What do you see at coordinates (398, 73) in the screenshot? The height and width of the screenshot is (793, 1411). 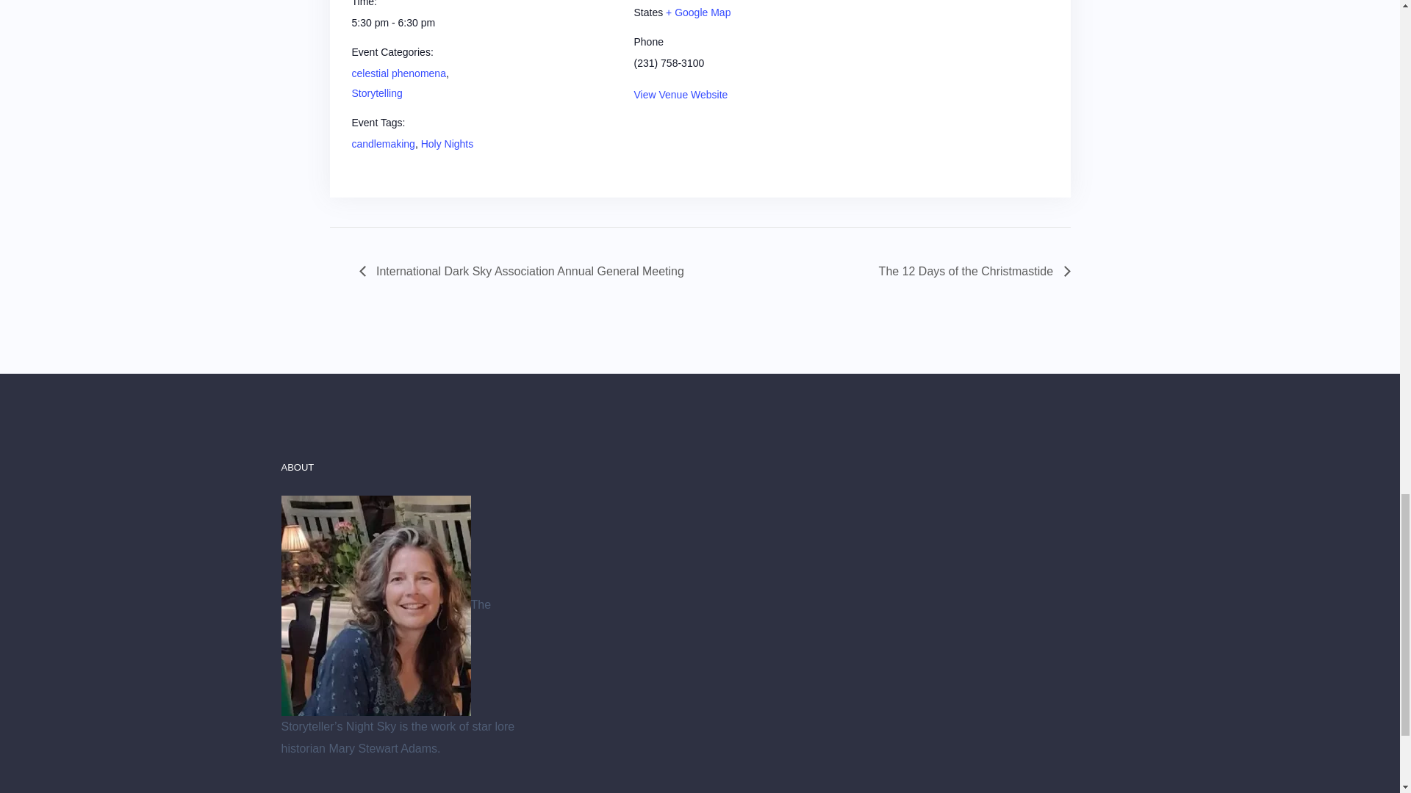 I see `celestial phenomena` at bounding box center [398, 73].